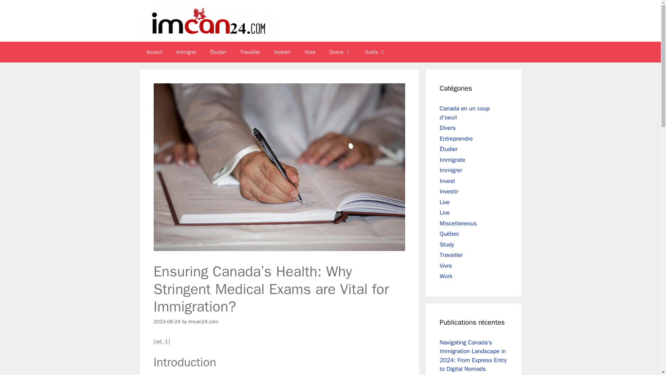 The height and width of the screenshot is (375, 666). What do you see at coordinates (250, 52) in the screenshot?
I see `Travailler` at bounding box center [250, 52].